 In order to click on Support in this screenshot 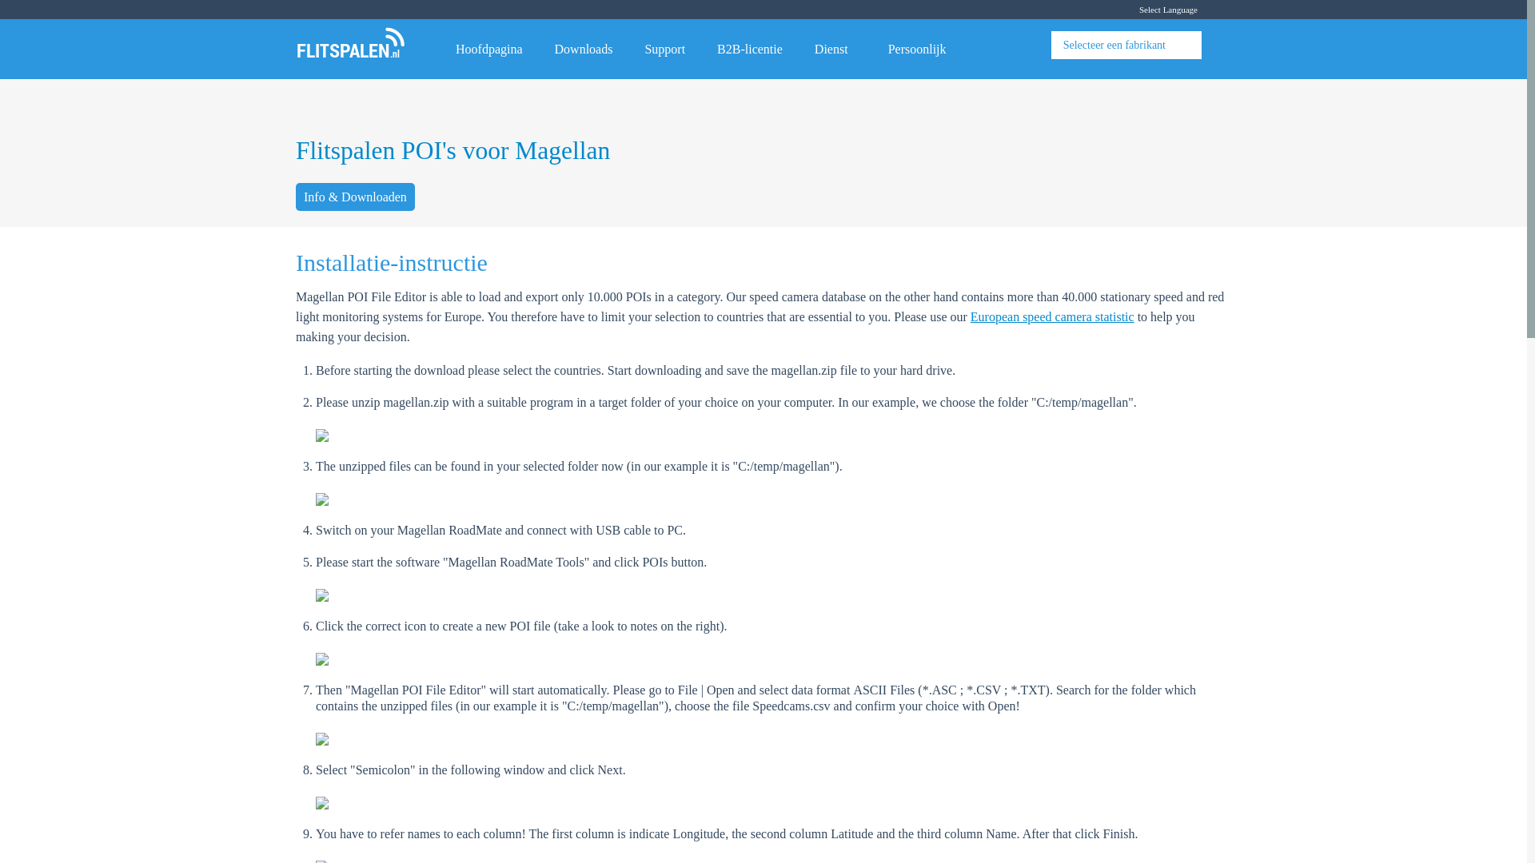, I will do `click(664, 46)`.